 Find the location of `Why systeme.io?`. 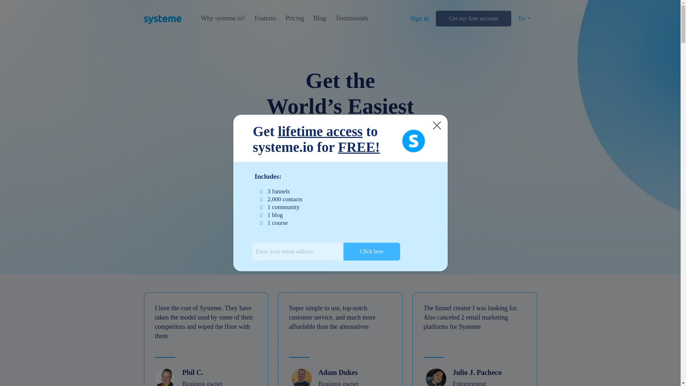

Why systeme.io? is located at coordinates (223, 18).